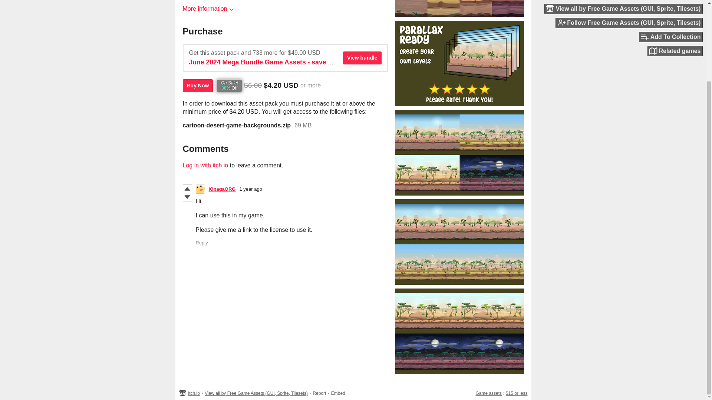 This screenshot has width=712, height=400. What do you see at coordinates (187, 197) in the screenshot?
I see `Vote down` at bounding box center [187, 197].